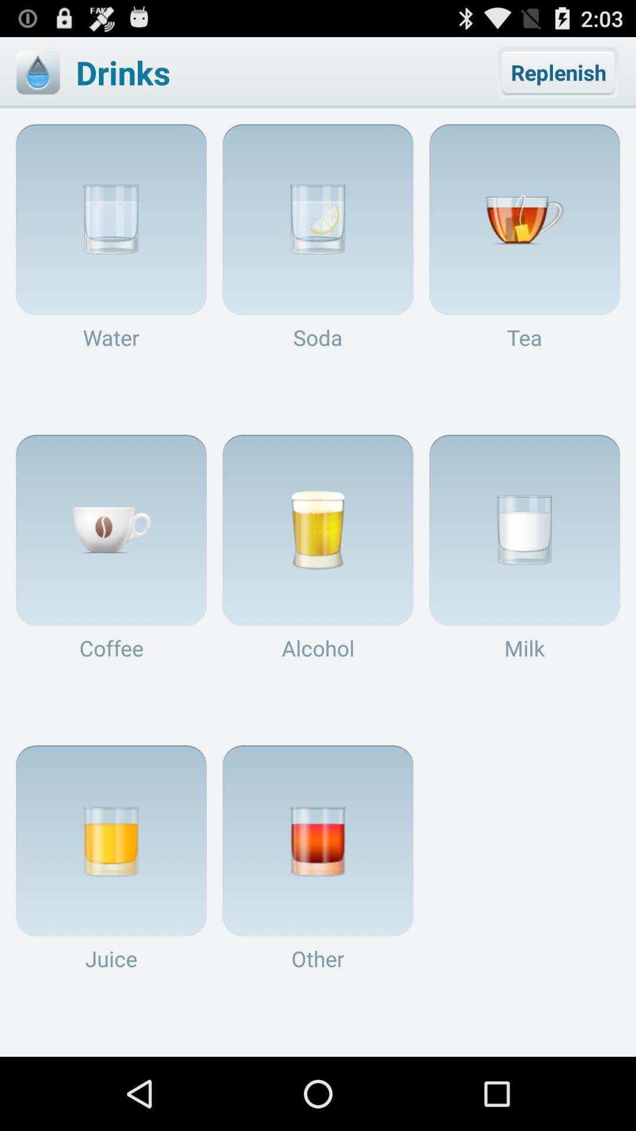 The image size is (636, 1131). I want to click on scroll until replenish item, so click(558, 72).